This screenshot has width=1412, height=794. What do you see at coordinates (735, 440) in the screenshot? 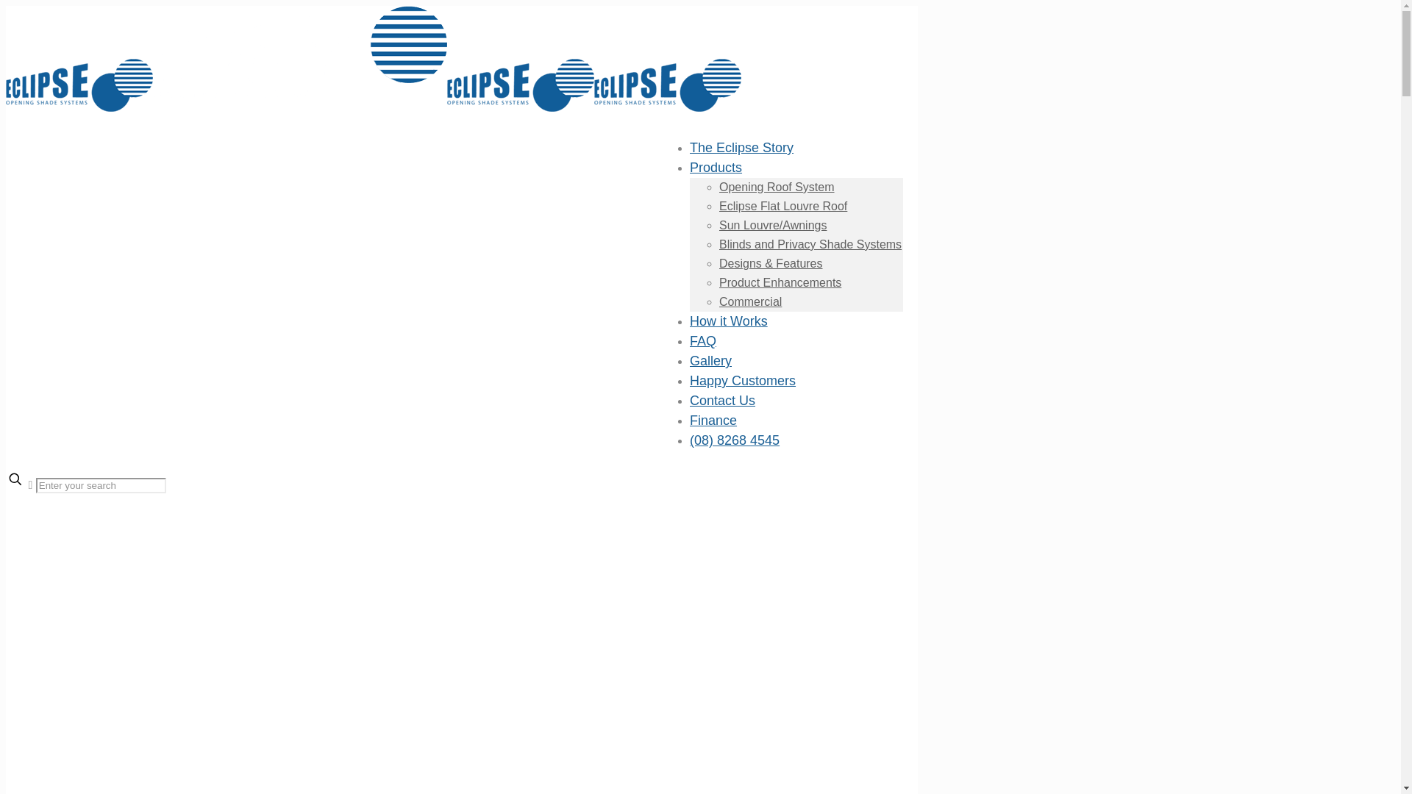
I see `(08) 8268 4545` at bounding box center [735, 440].